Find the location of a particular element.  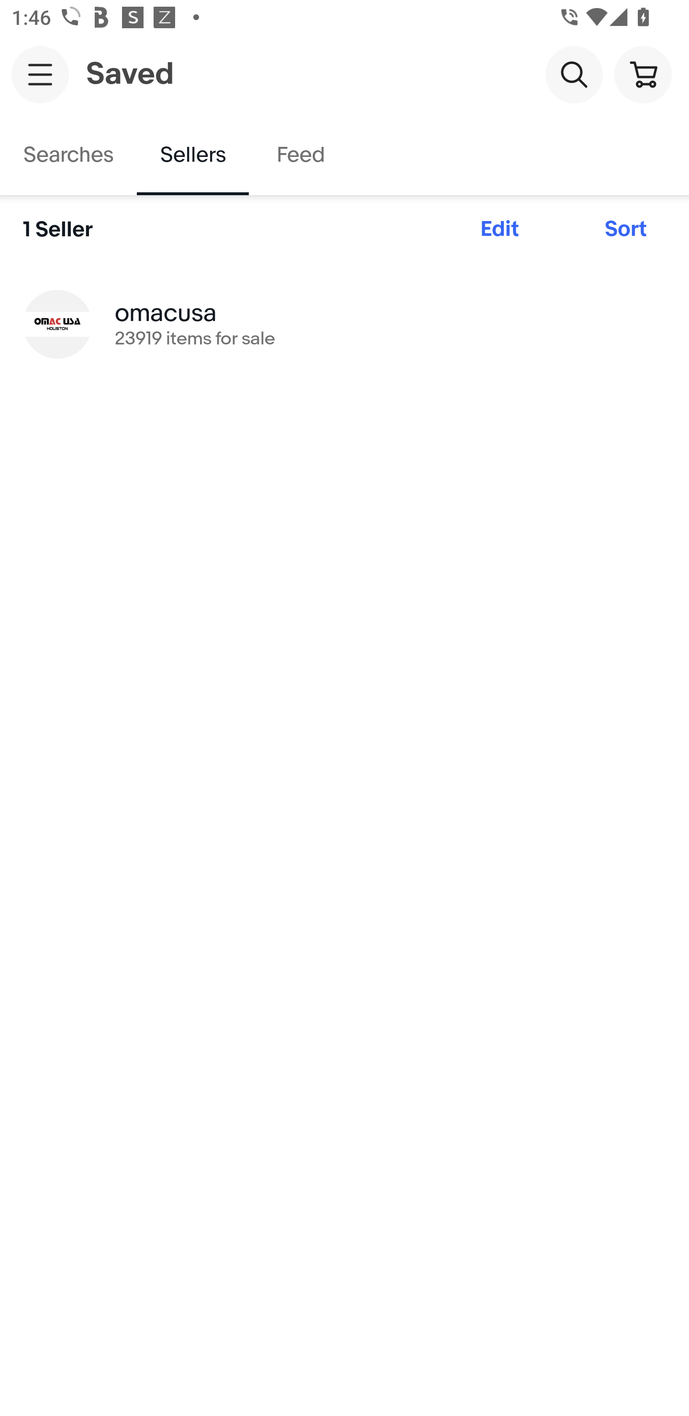

Sort is located at coordinates (626, 229).